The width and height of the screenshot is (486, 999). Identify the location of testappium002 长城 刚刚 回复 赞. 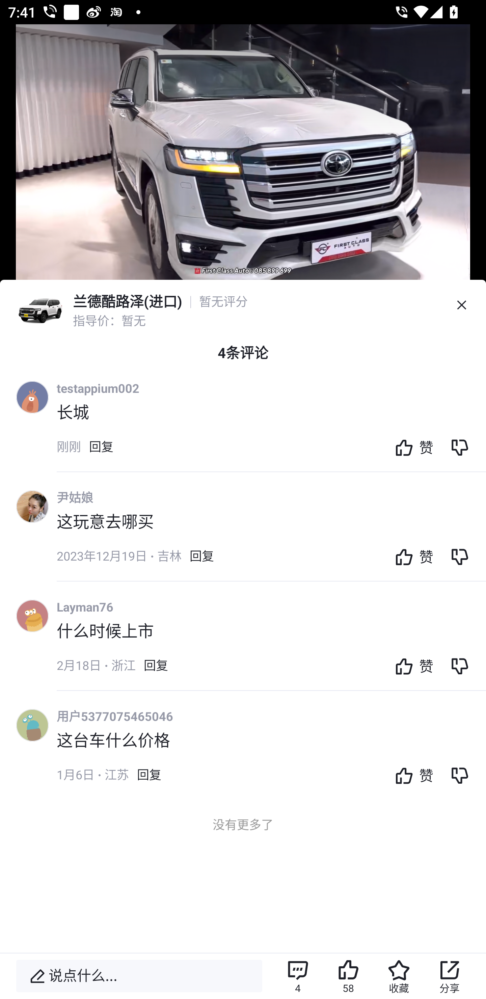
(271, 425).